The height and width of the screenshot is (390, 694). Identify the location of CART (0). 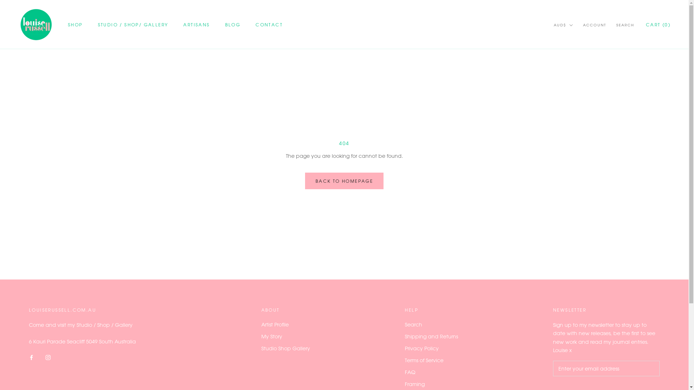
(658, 25).